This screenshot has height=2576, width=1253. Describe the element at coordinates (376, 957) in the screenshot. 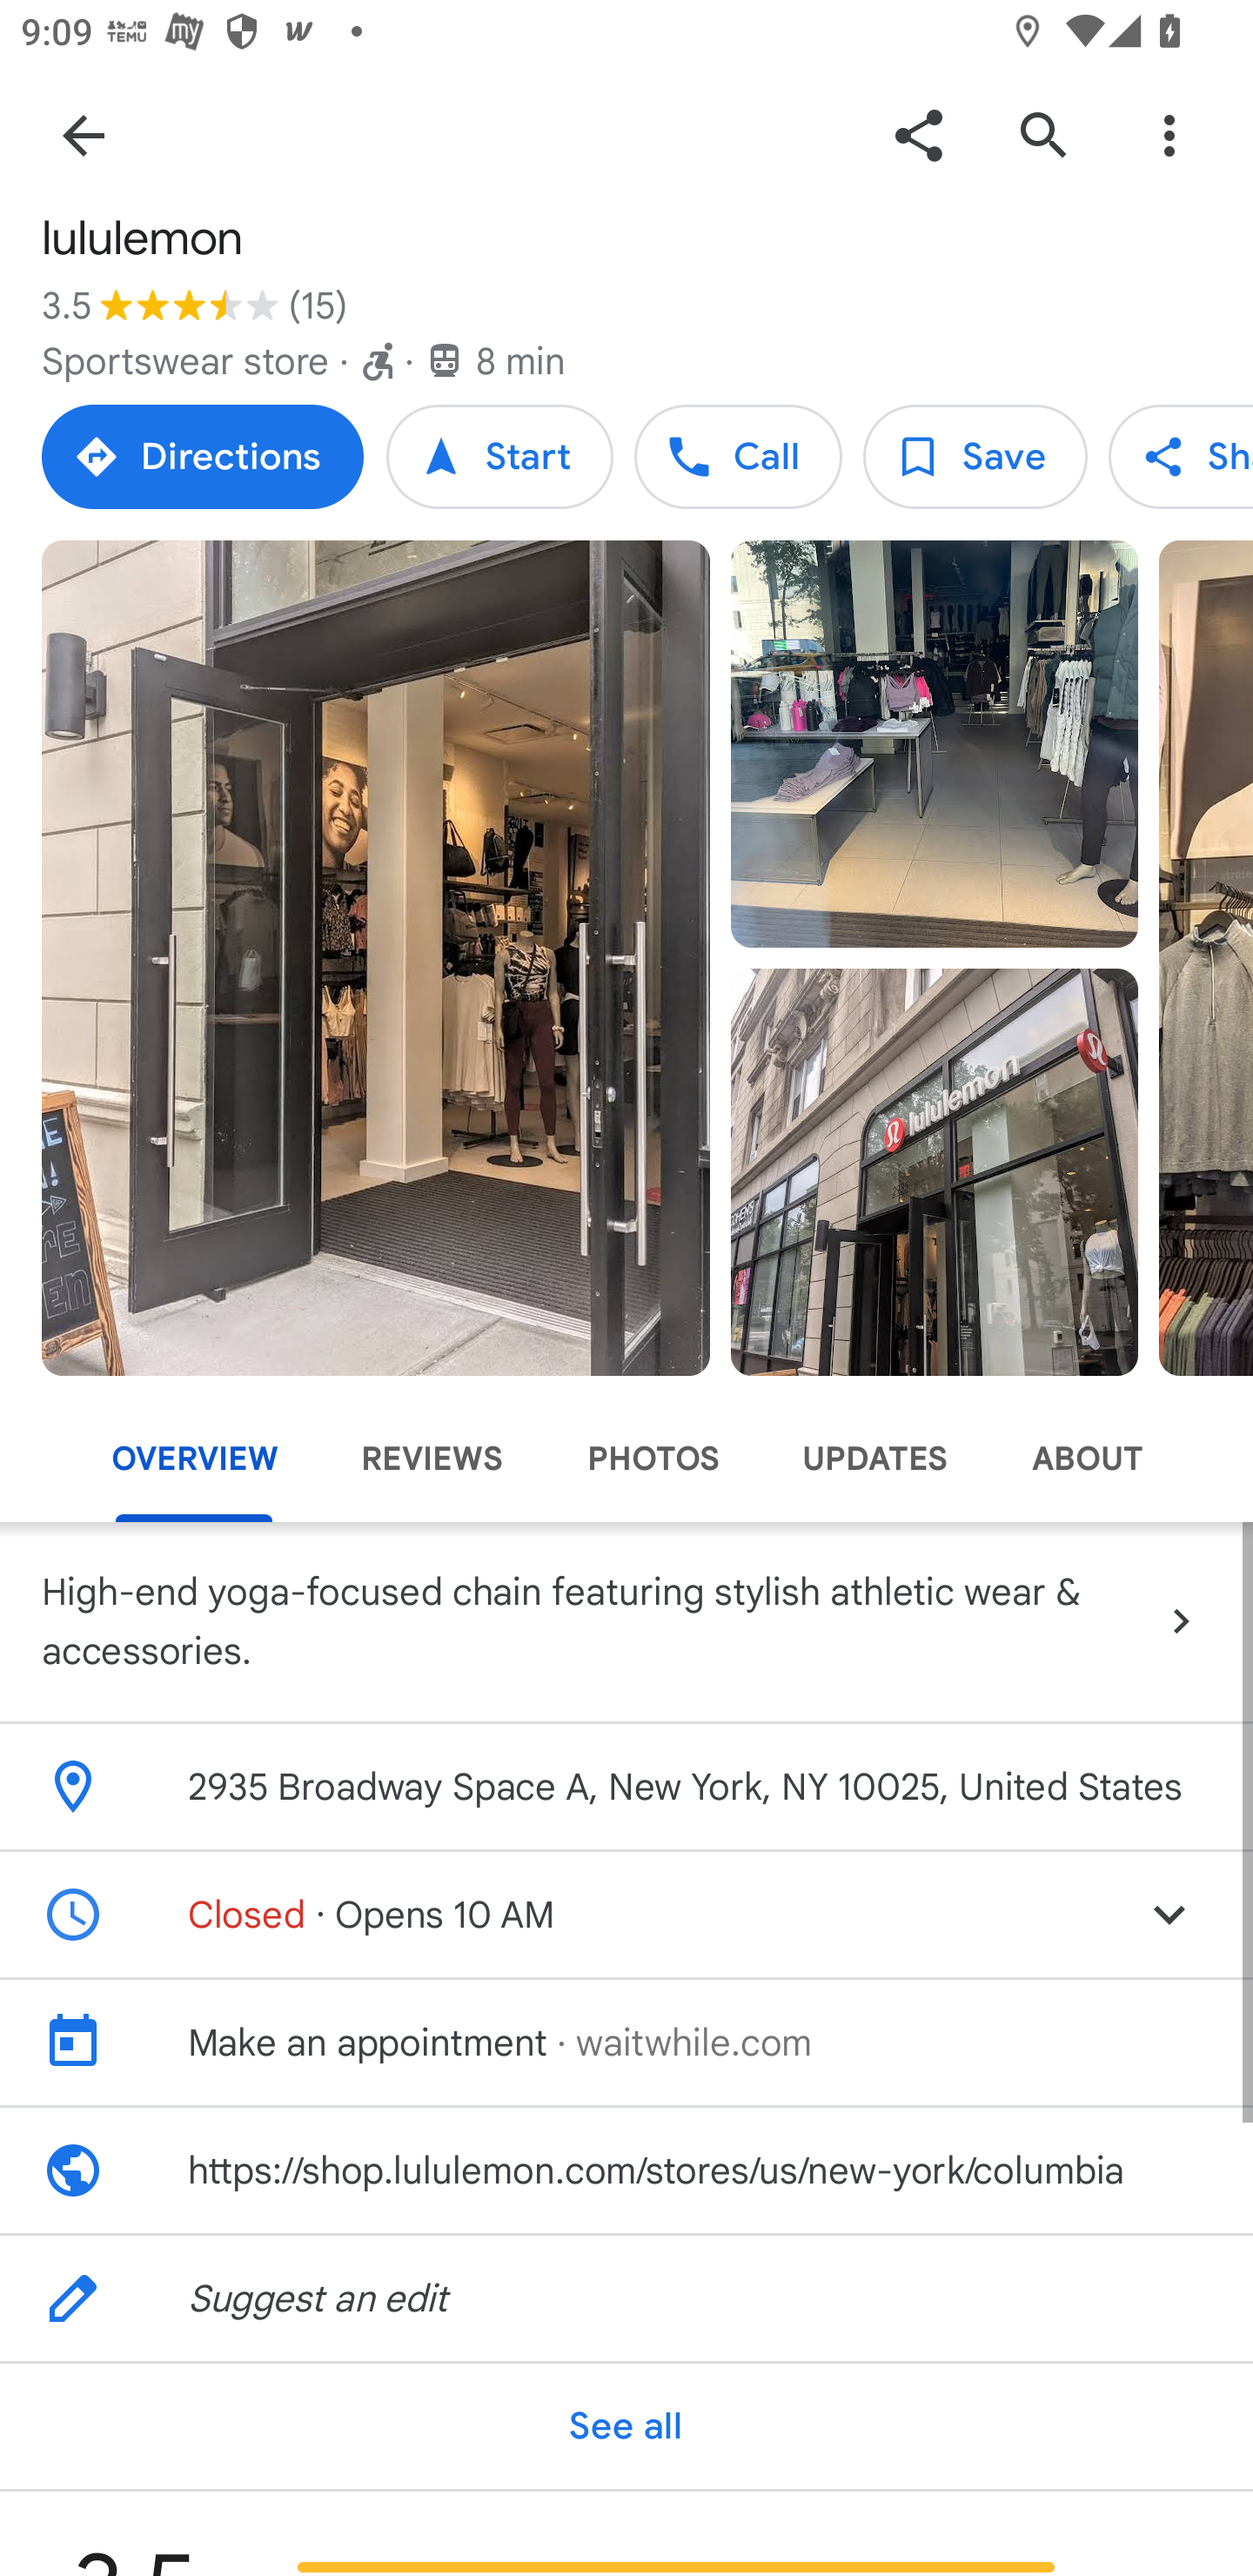

I see `Photo` at that location.